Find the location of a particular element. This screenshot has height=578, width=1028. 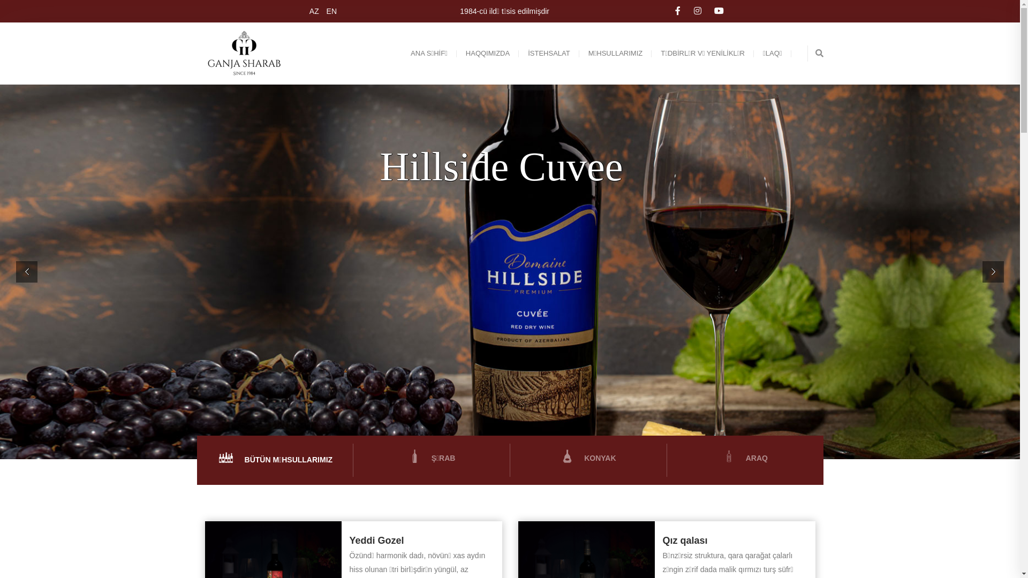

AZ is located at coordinates (313, 11).